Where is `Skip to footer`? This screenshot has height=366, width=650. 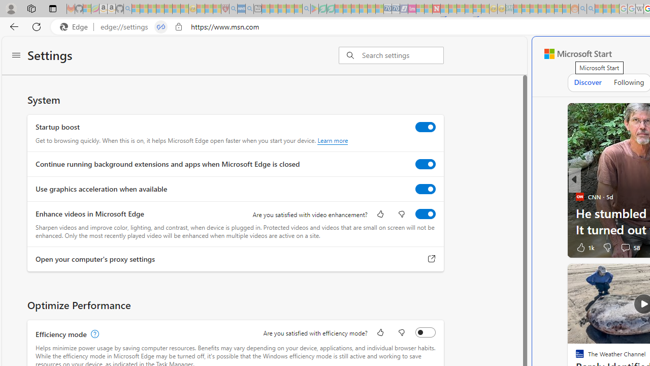
Skip to footer is located at coordinates (572, 54).